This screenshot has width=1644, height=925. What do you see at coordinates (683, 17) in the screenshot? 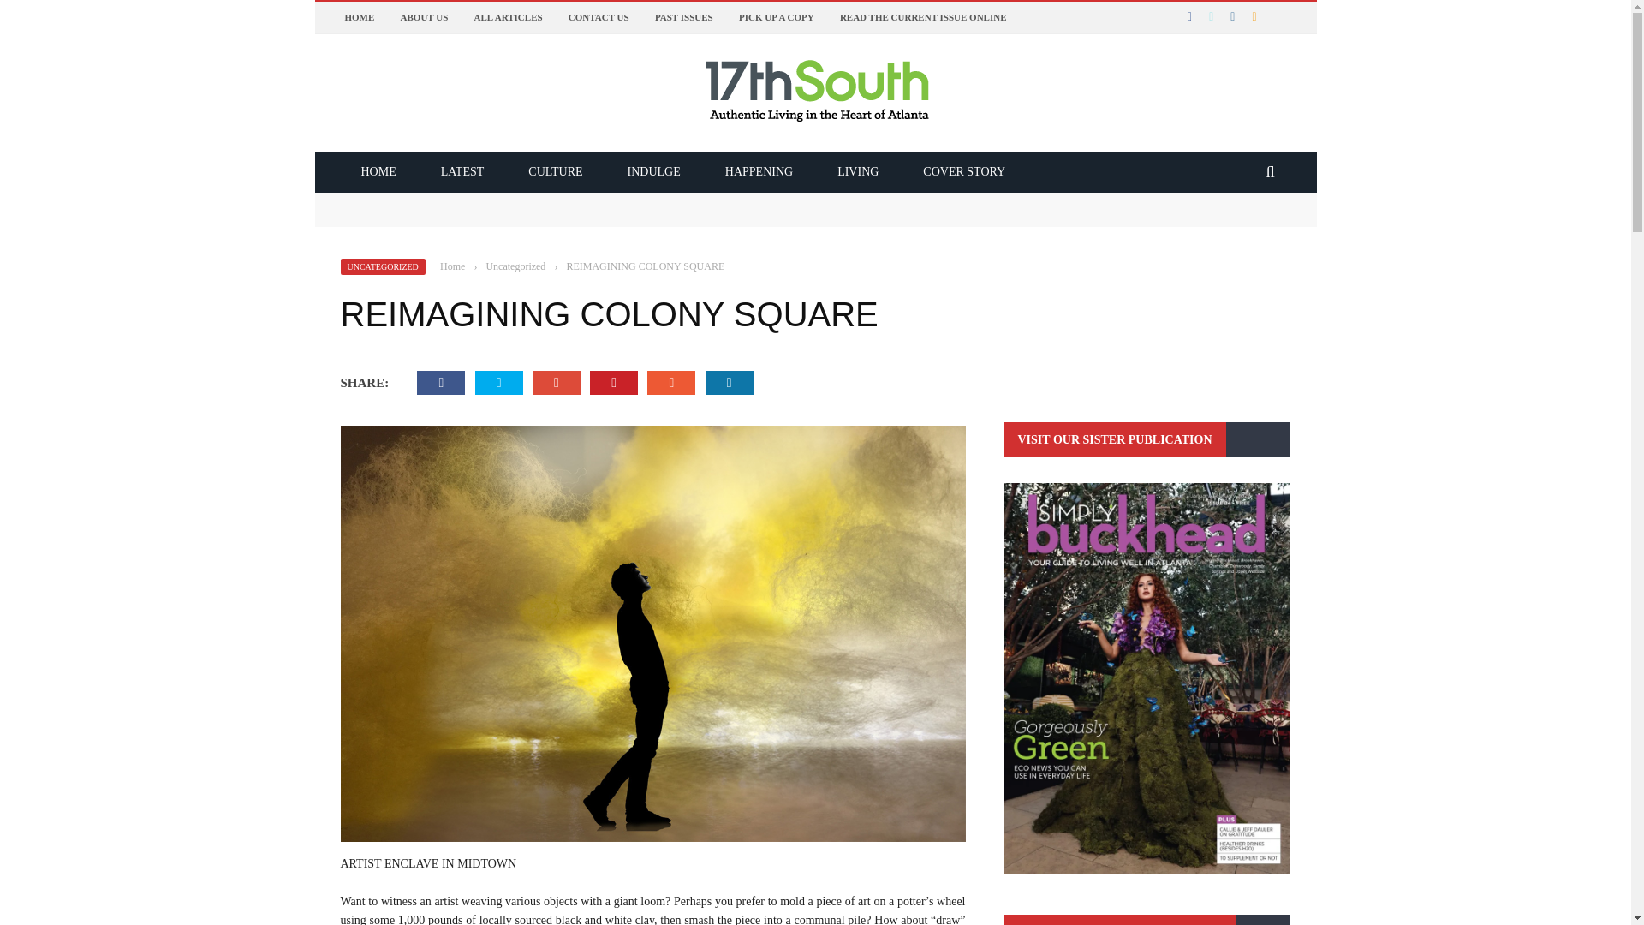
I see `PAST ISSUES` at bounding box center [683, 17].